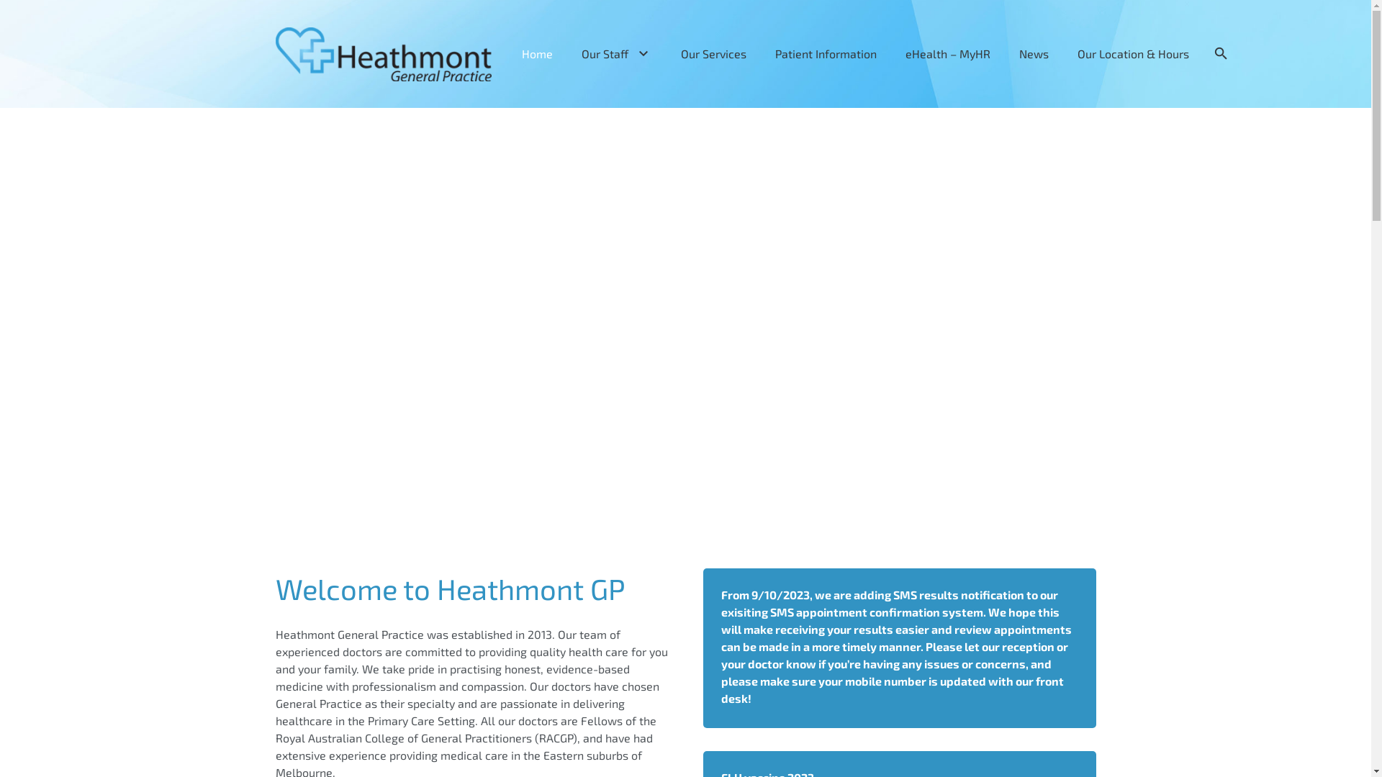 The image size is (1382, 777). What do you see at coordinates (1034, 54) in the screenshot?
I see `News` at bounding box center [1034, 54].